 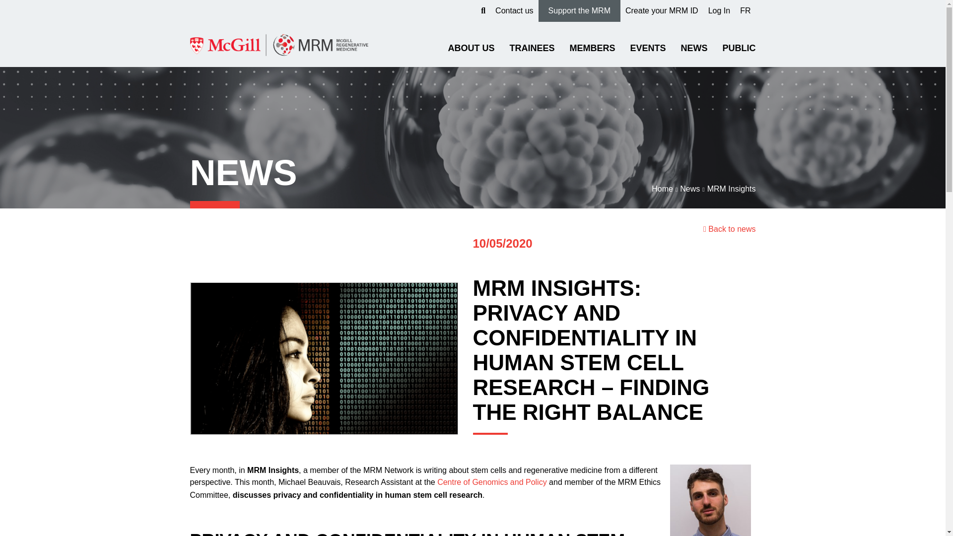 I want to click on NEWS, so click(x=693, y=55).